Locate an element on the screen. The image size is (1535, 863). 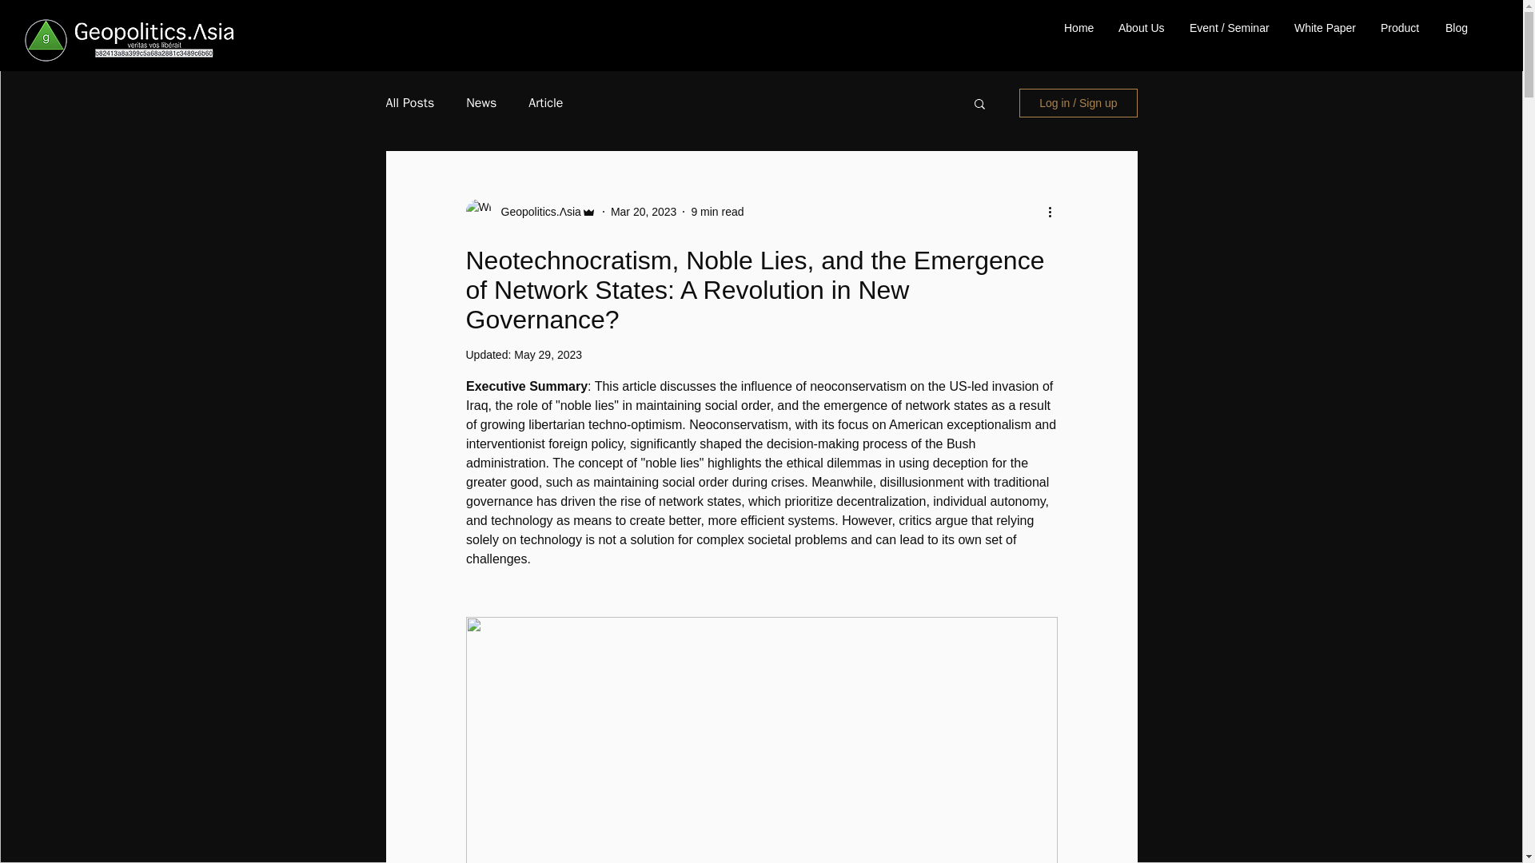
About Us is located at coordinates (1142, 27).